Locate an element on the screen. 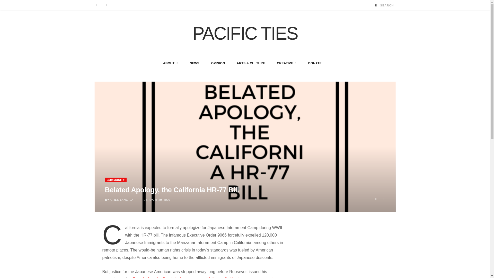  COMMUNITY is located at coordinates (116, 180).